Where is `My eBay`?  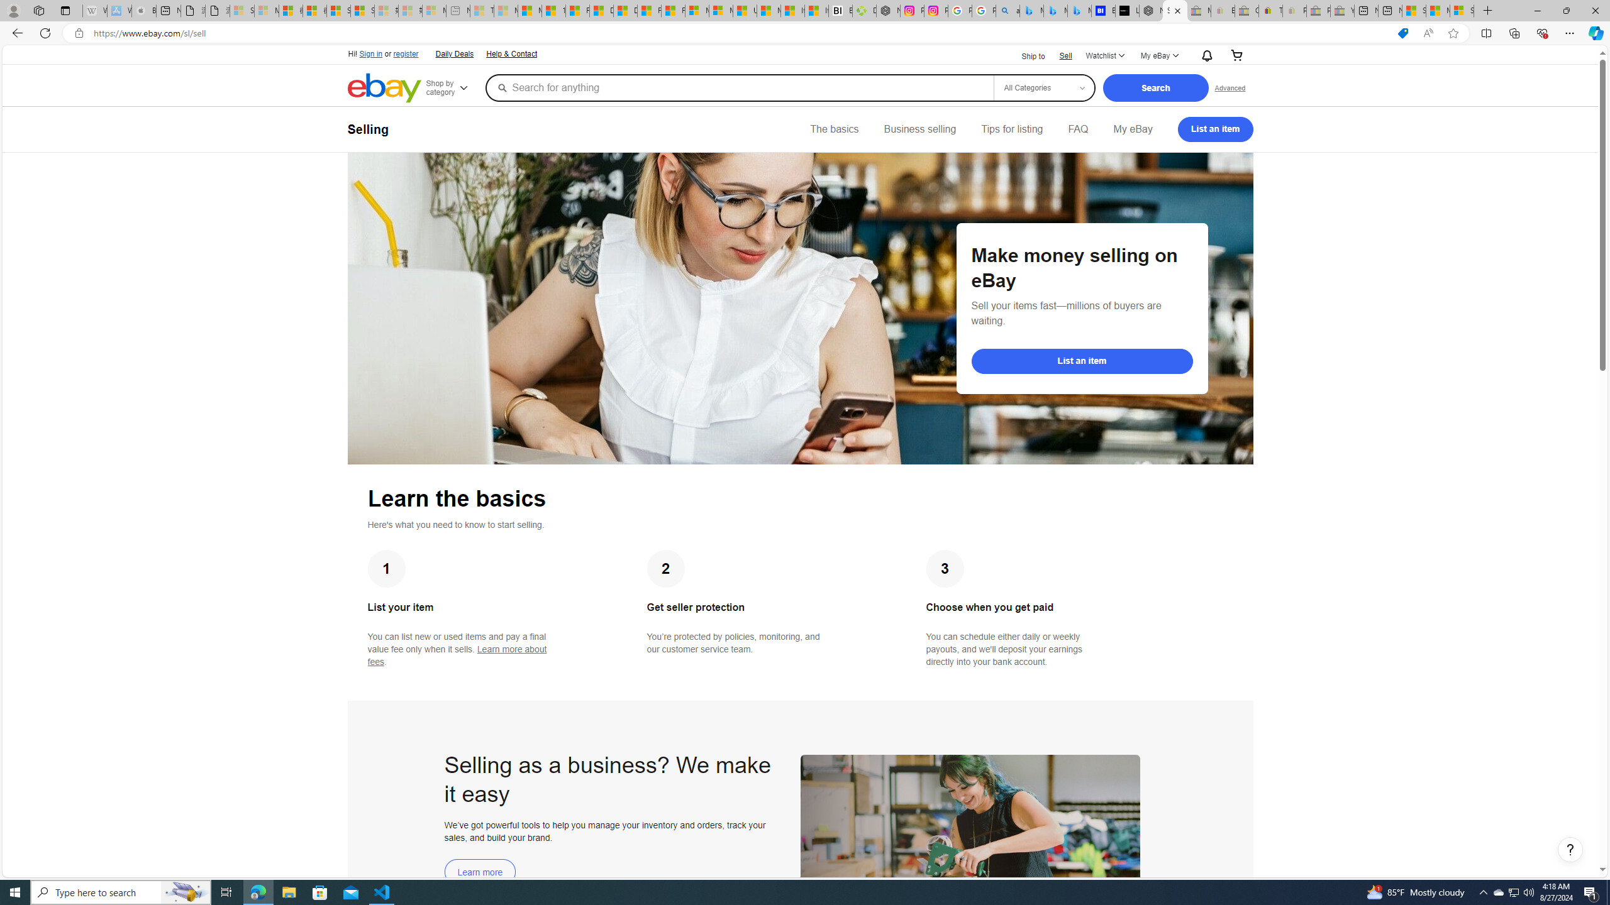
My eBay is located at coordinates (1132, 129).